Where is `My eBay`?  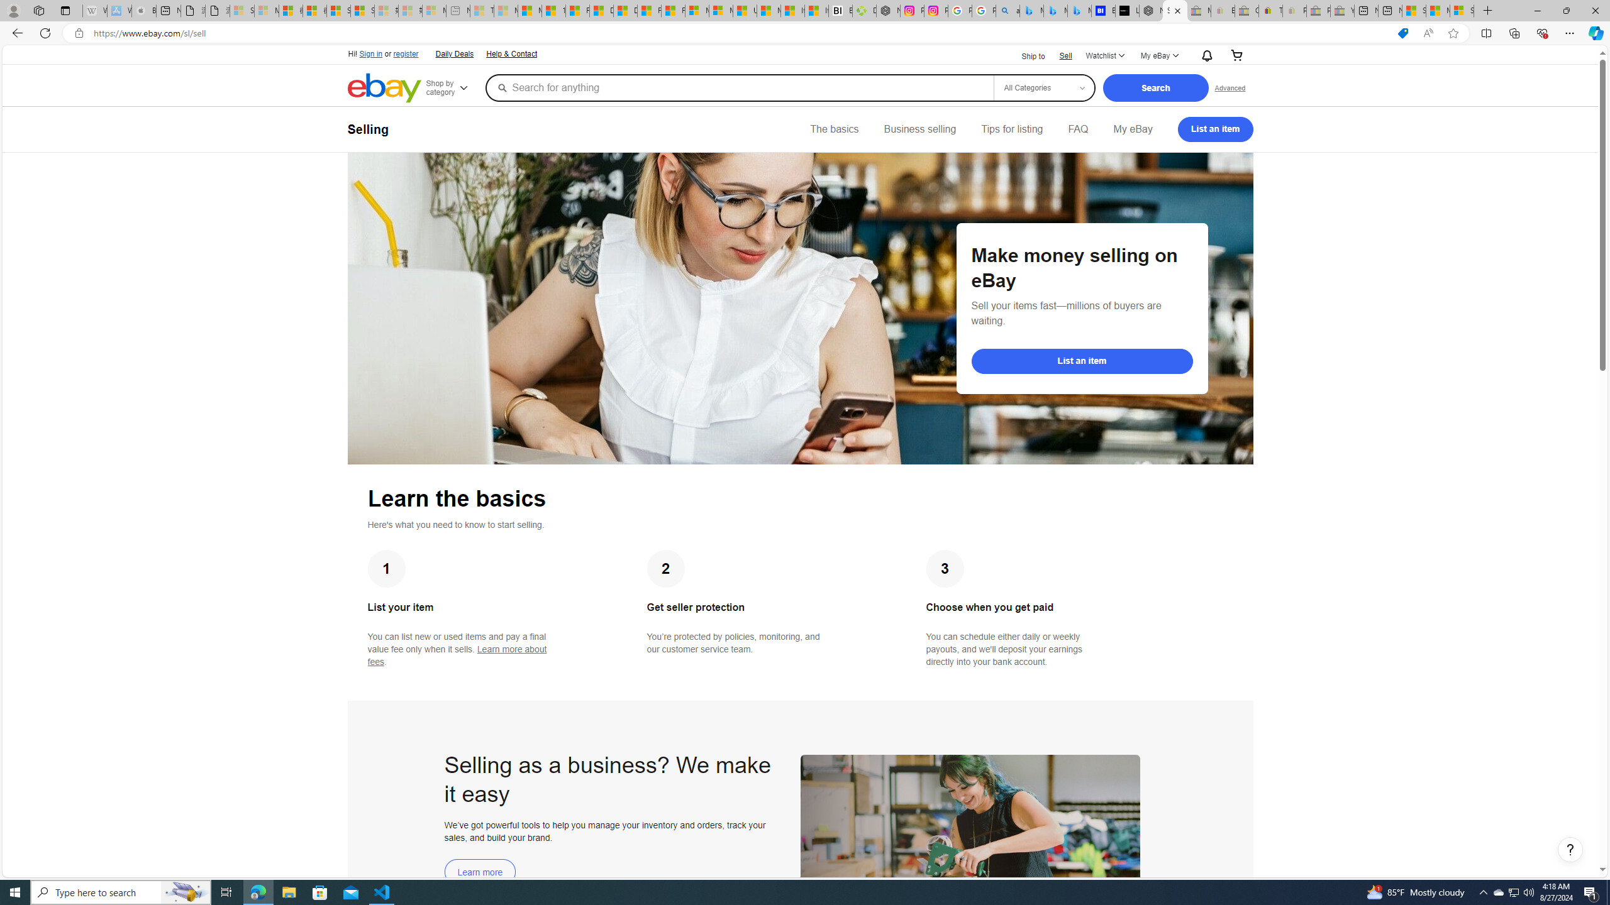
My eBay is located at coordinates (1132, 129).